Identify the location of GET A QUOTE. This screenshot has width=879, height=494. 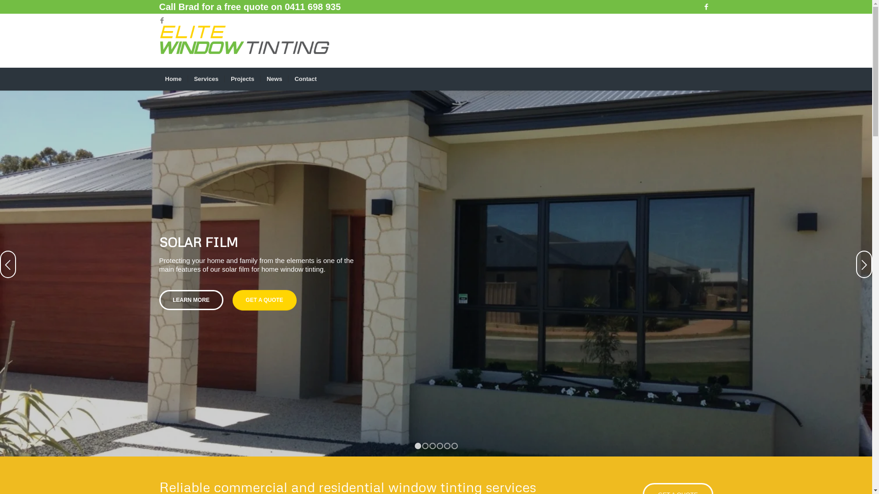
(265, 300).